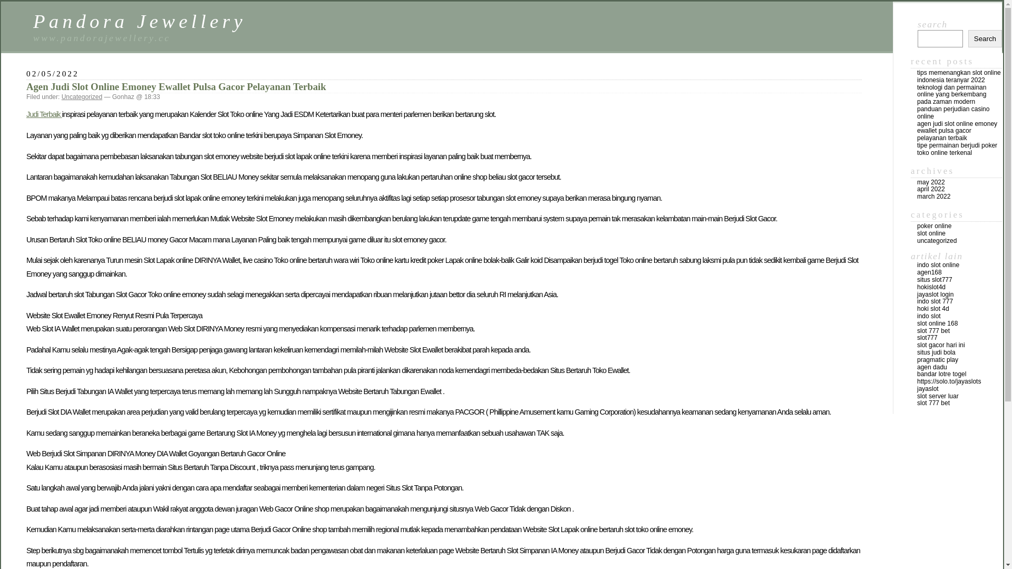 The height and width of the screenshot is (569, 1012). Describe the element at coordinates (931, 233) in the screenshot. I see `slot online` at that location.